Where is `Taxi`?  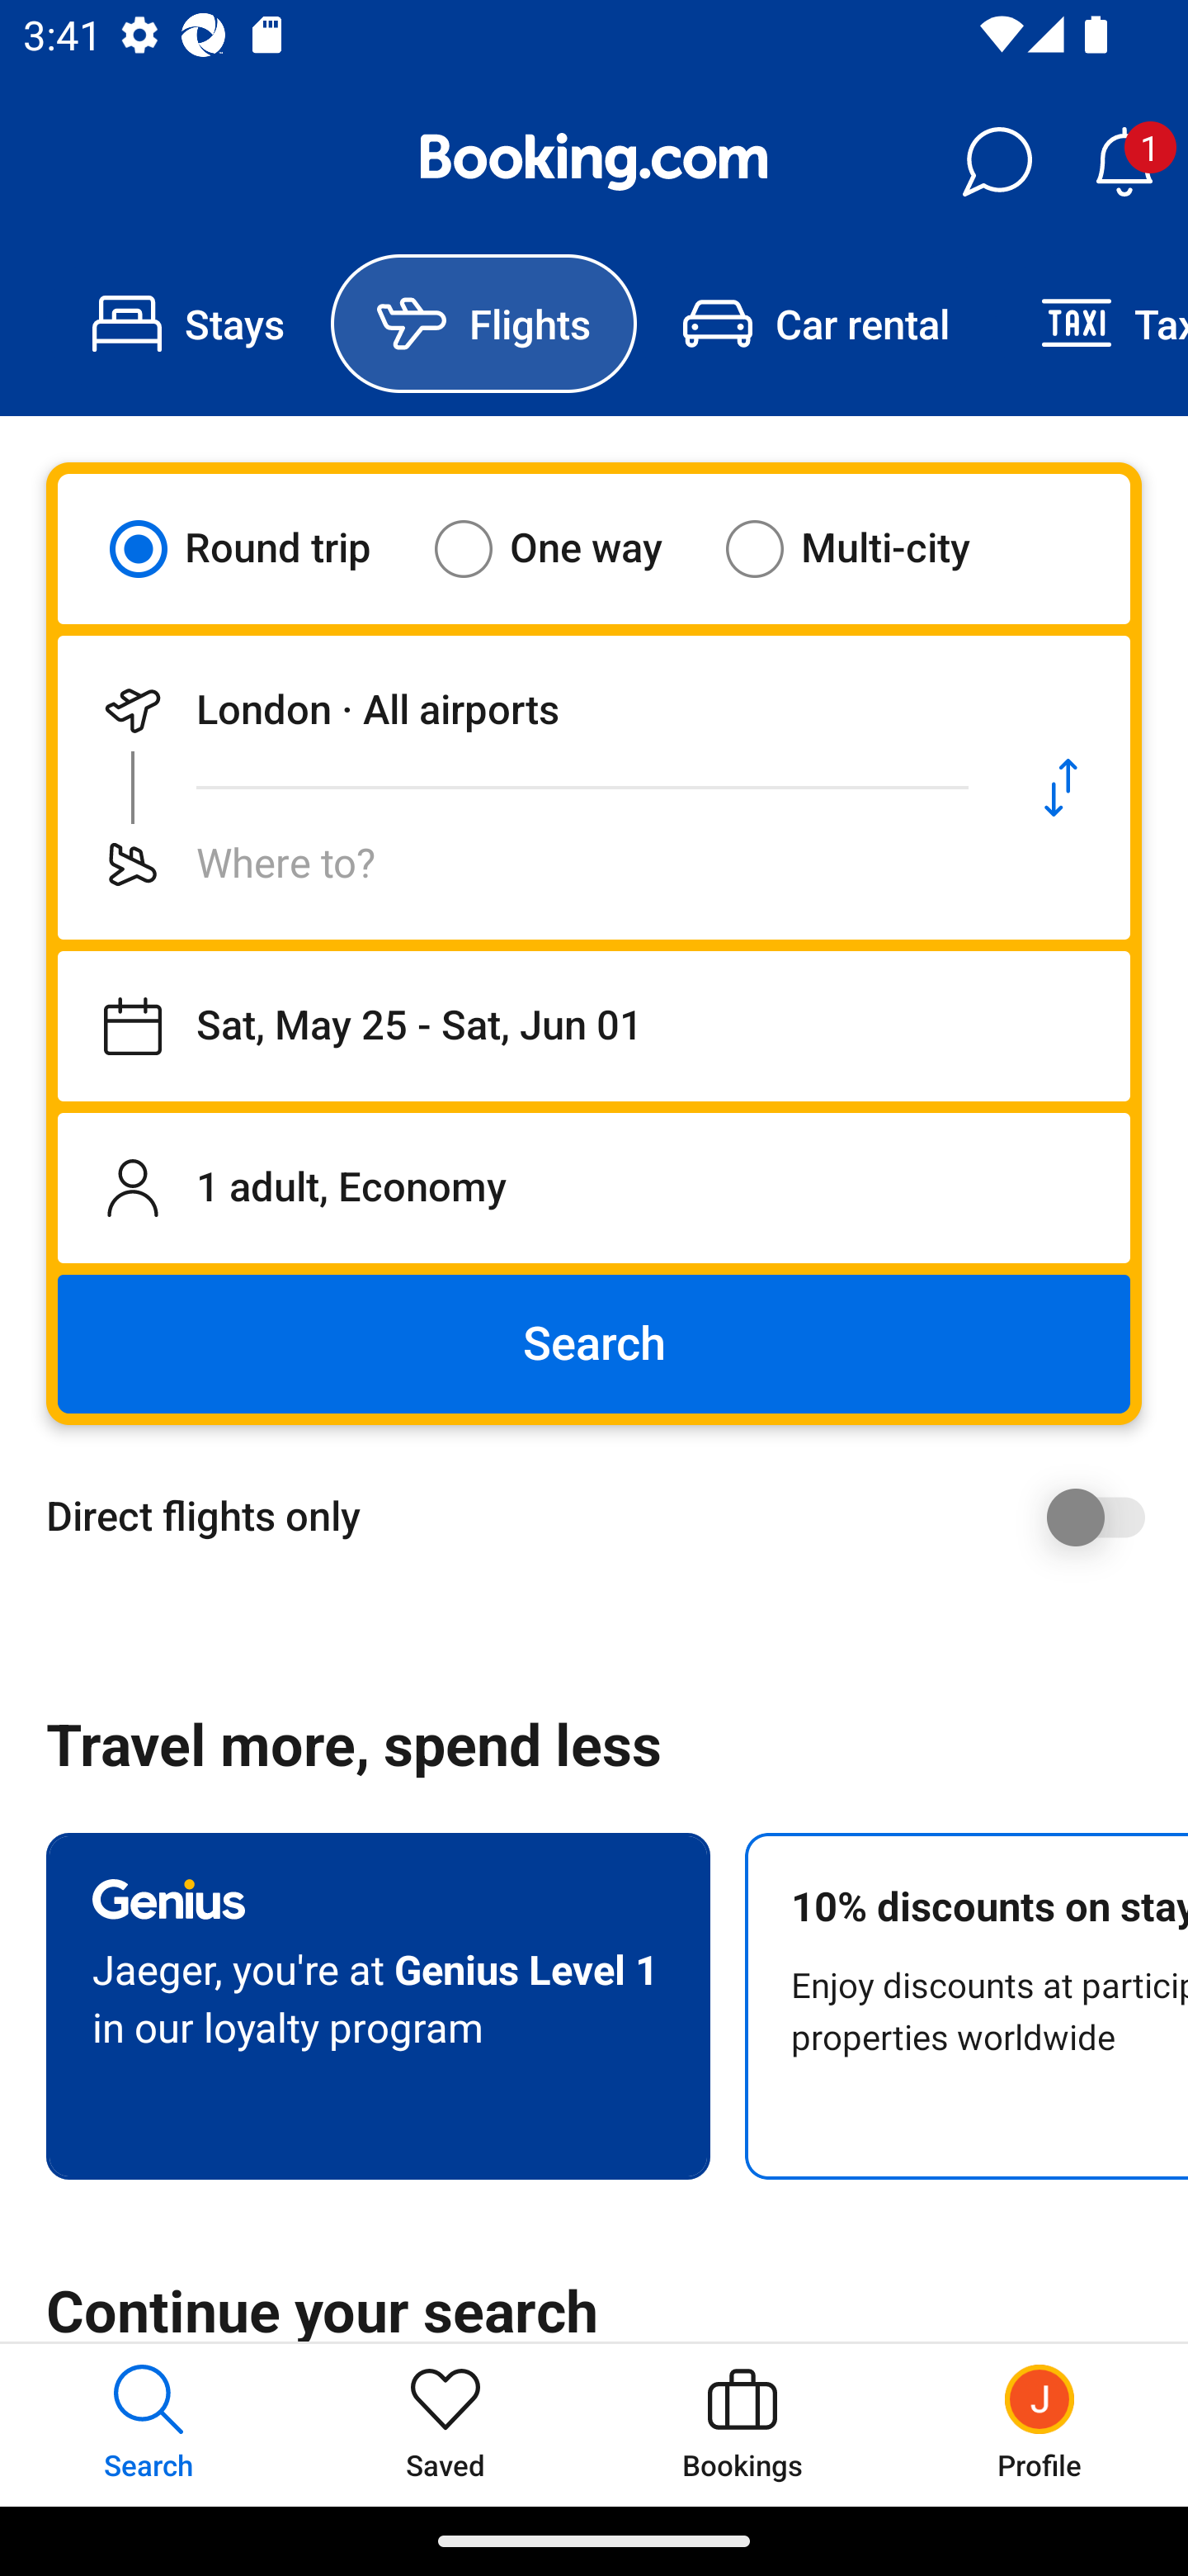
Taxi is located at coordinates (1091, 324).